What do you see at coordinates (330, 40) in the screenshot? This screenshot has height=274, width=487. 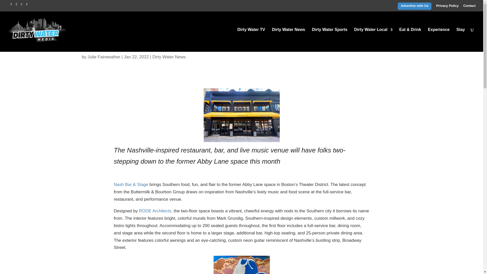 I see `Dirty Water Sports` at bounding box center [330, 40].